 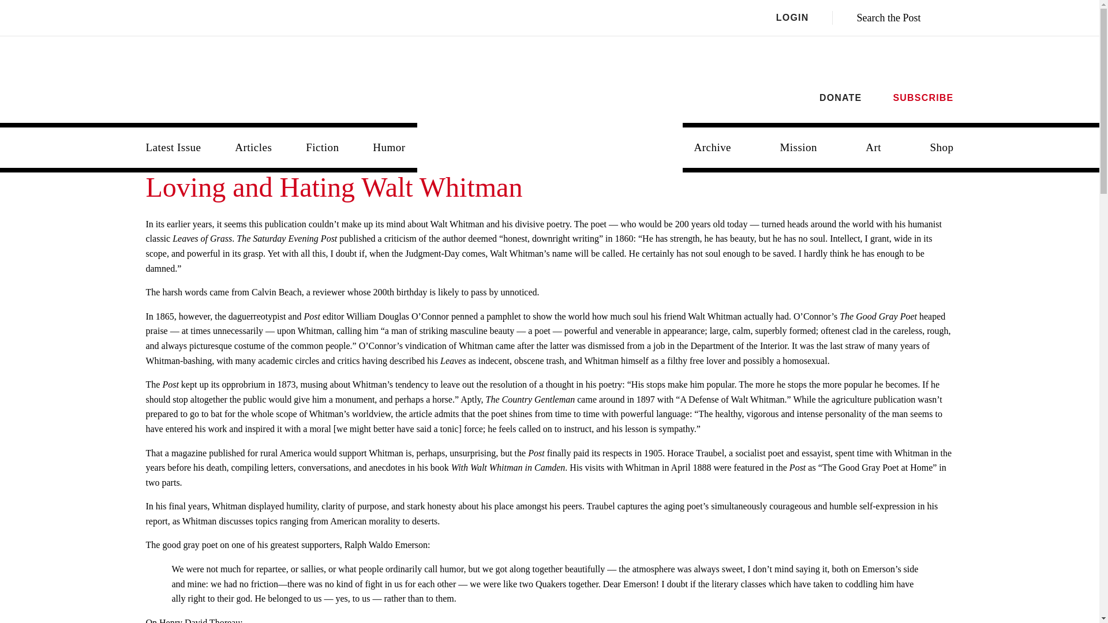 I want to click on The Saturday Evening Post, so click(x=550, y=138).